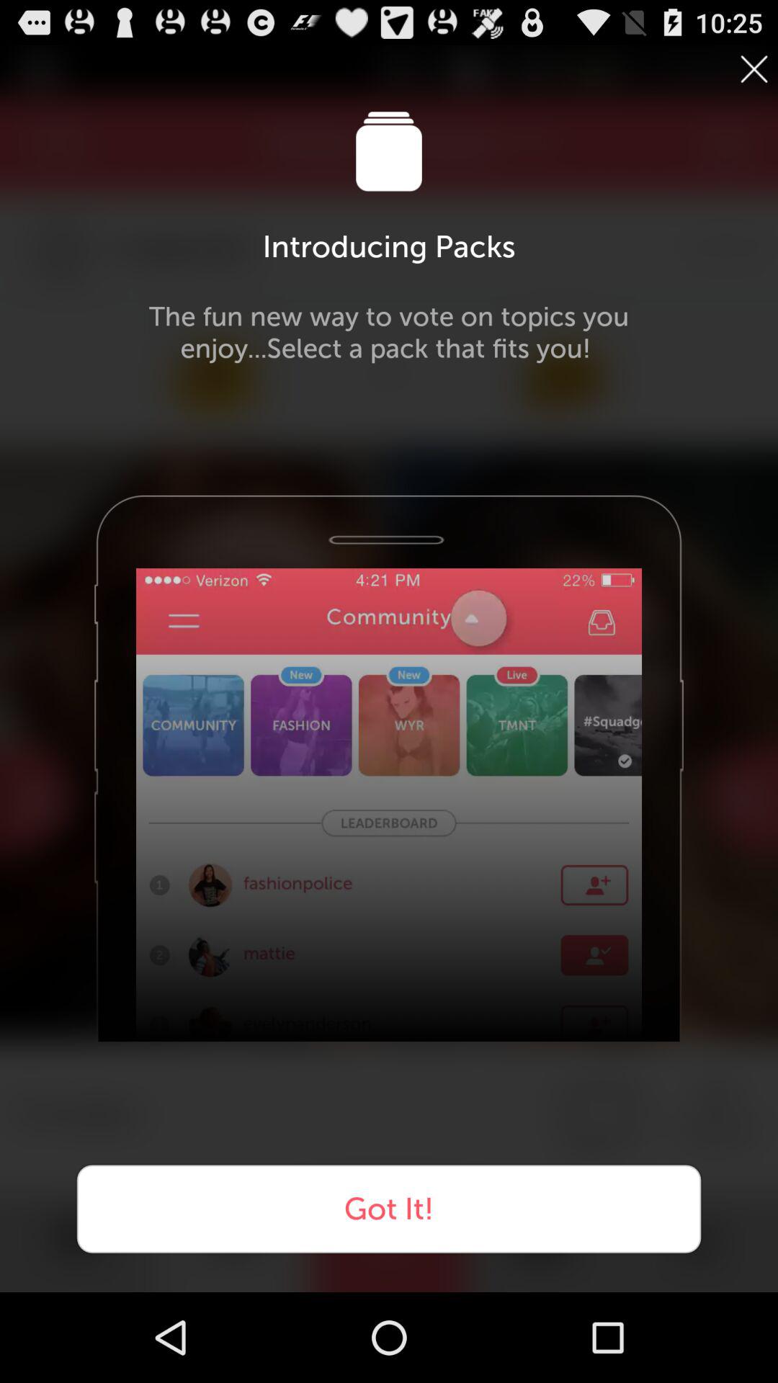 The width and height of the screenshot is (778, 1383). I want to click on close window, so click(754, 69).